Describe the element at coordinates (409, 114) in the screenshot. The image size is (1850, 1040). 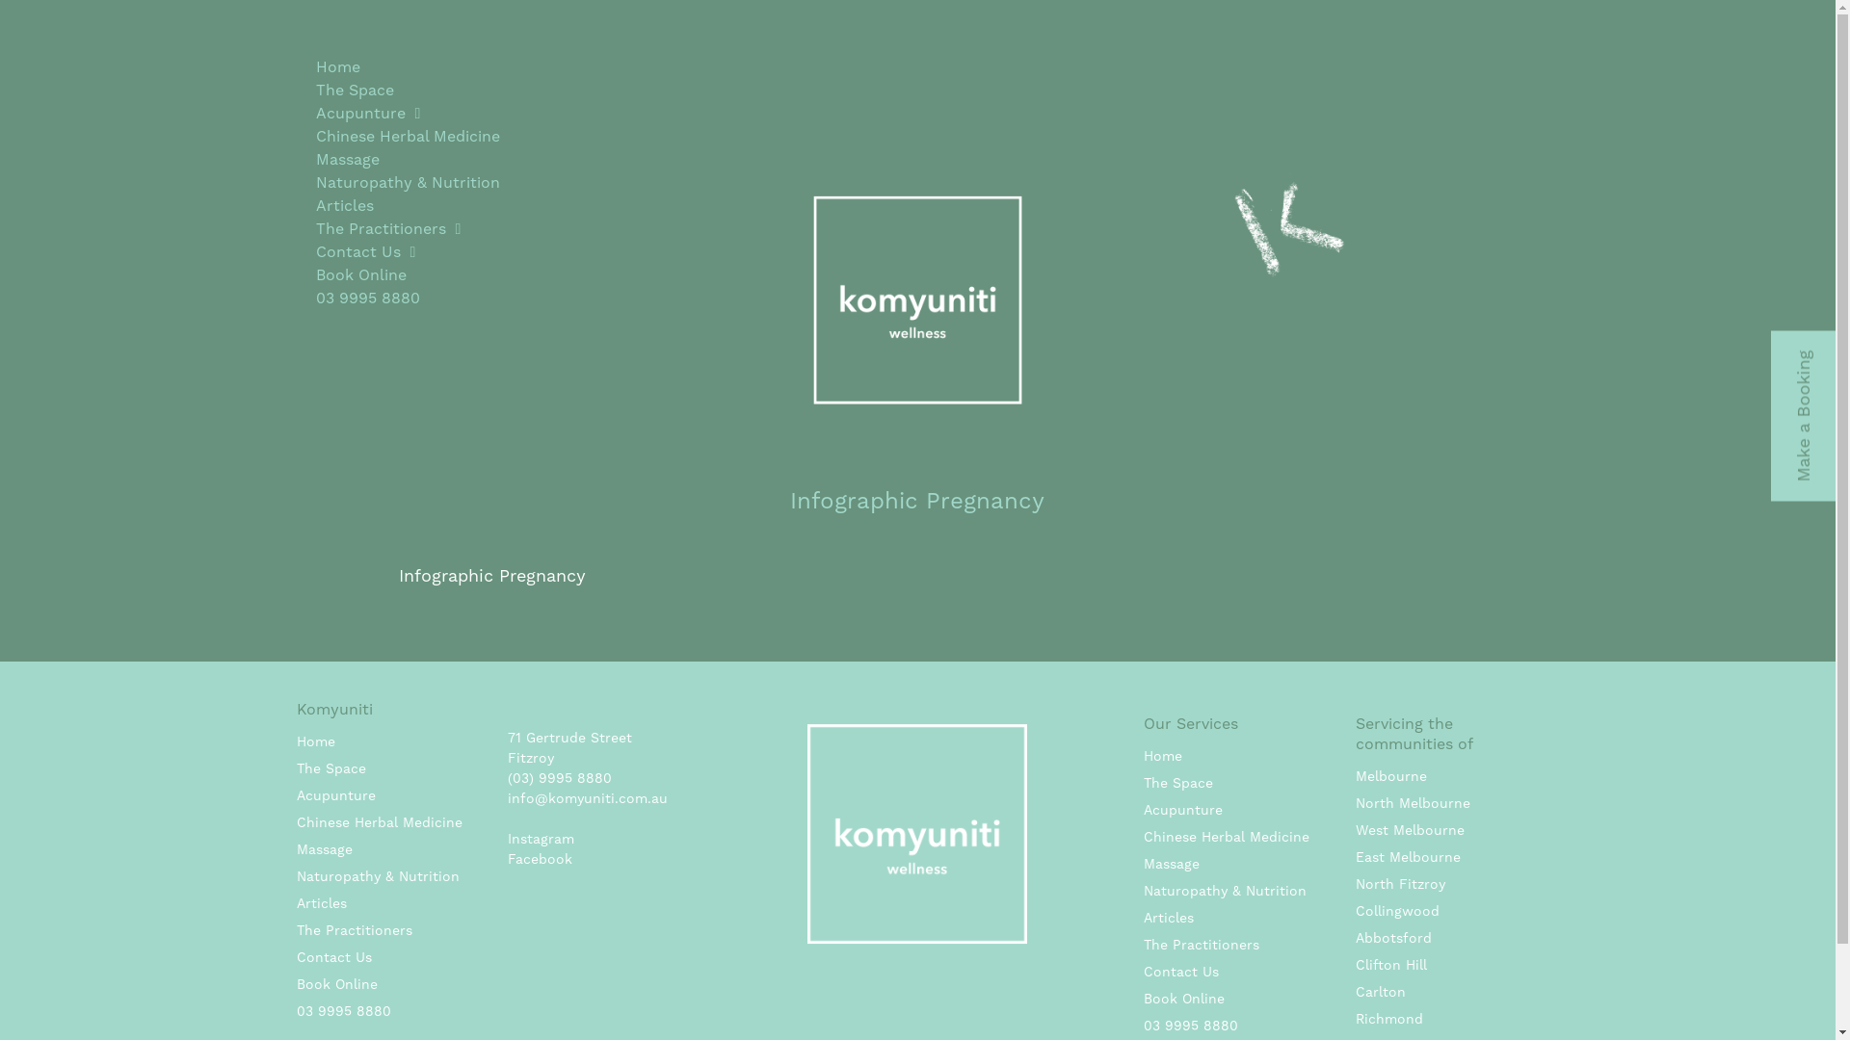
I see `Acupunture` at that location.